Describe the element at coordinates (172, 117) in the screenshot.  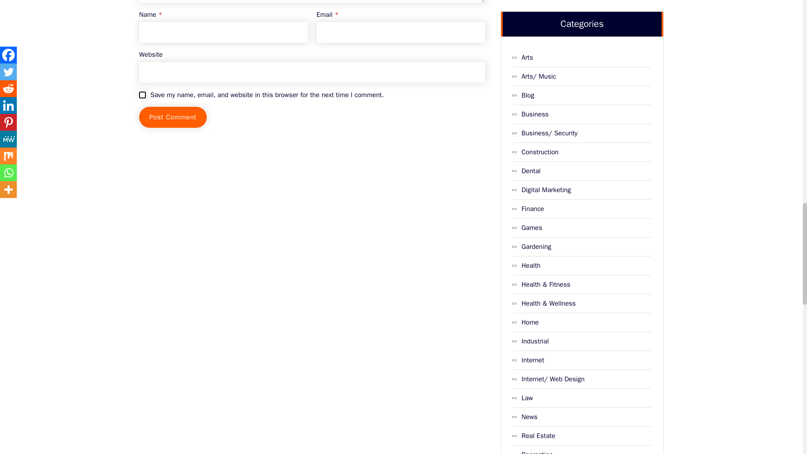
I see `Post Comment` at that location.